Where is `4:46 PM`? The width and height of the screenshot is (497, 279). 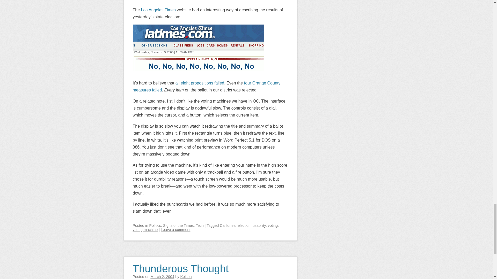
4:46 PM is located at coordinates (162, 276).